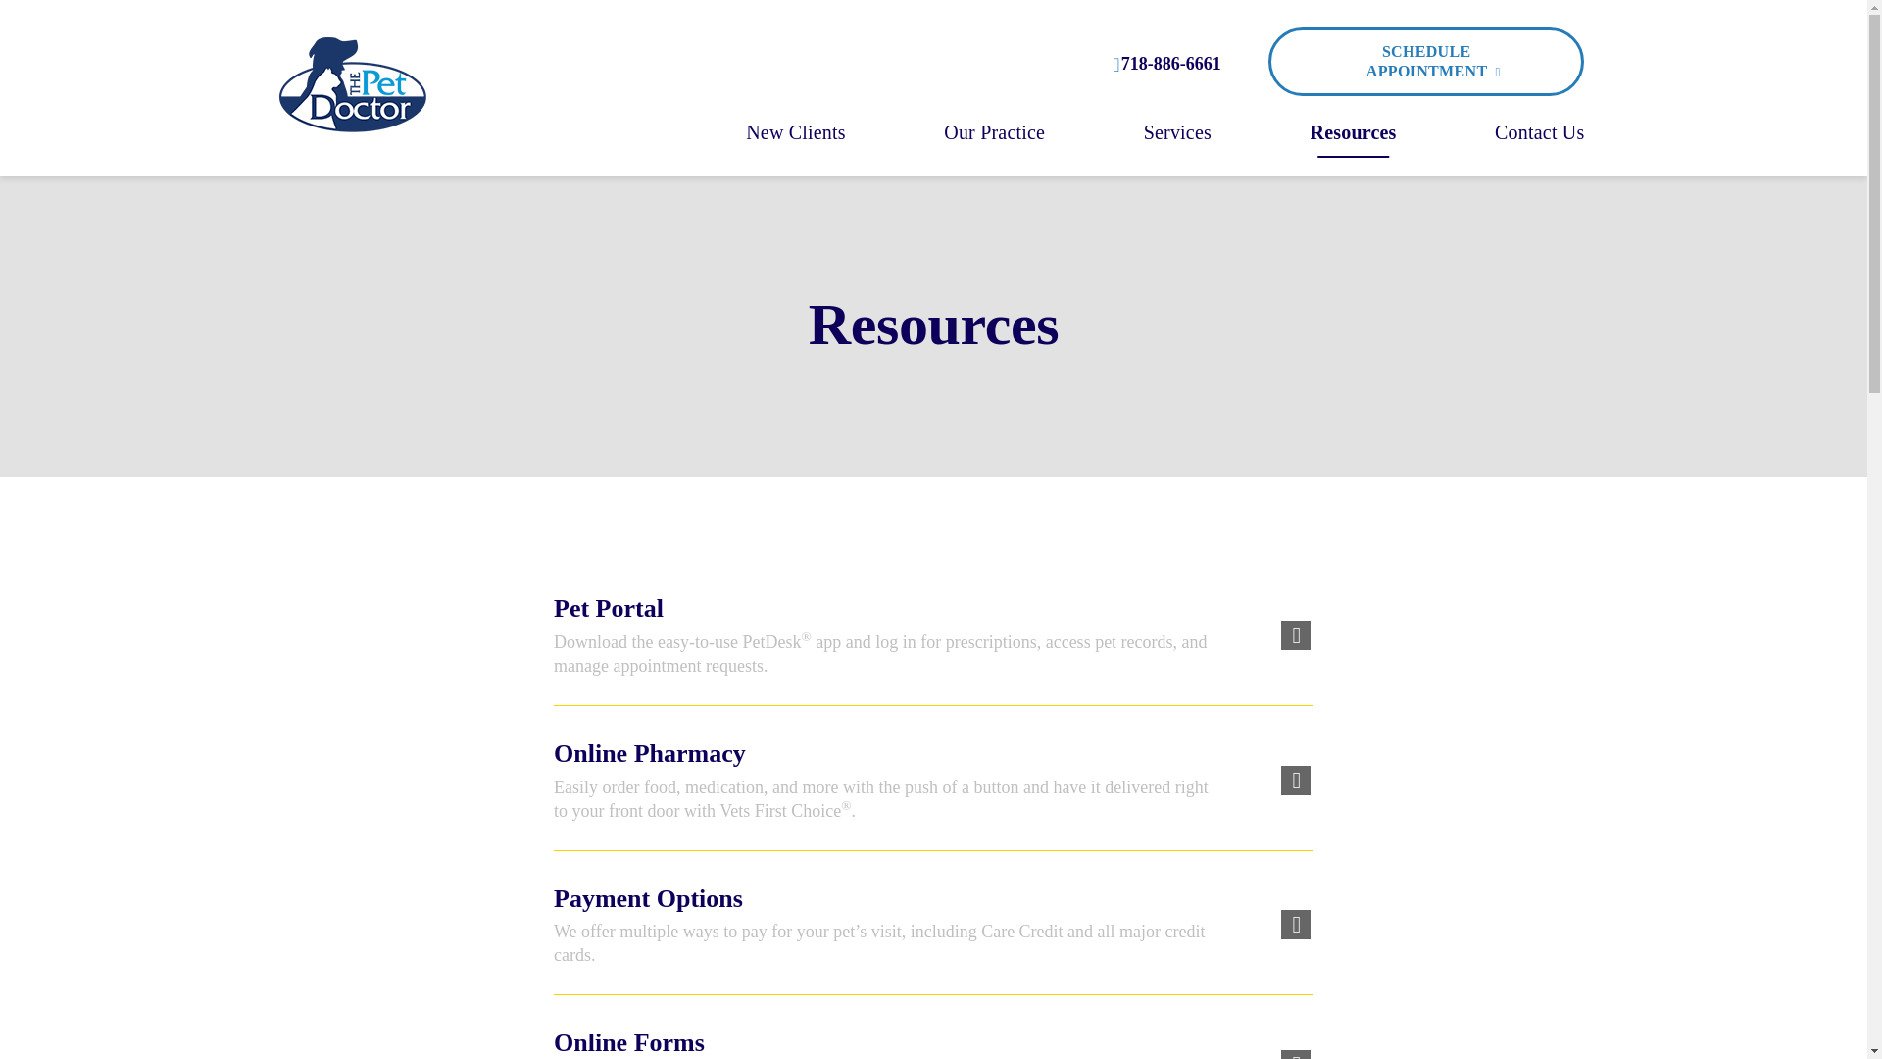  Describe the element at coordinates (1539, 136) in the screenshot. I see `Contact Us` at that location.